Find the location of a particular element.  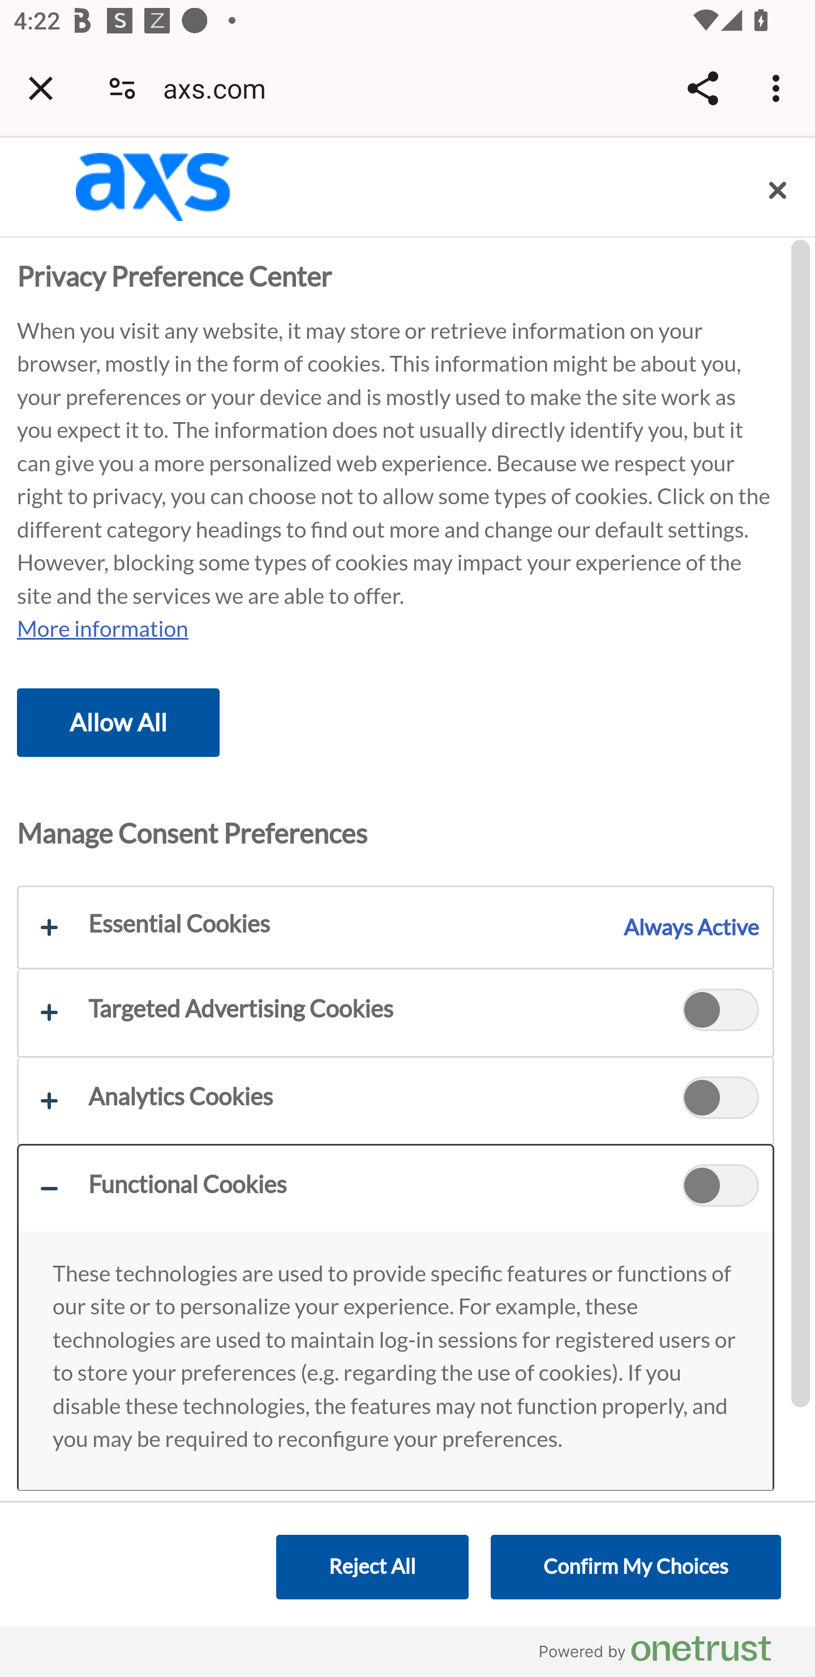

Allow All is located at coordinates (119, 722).